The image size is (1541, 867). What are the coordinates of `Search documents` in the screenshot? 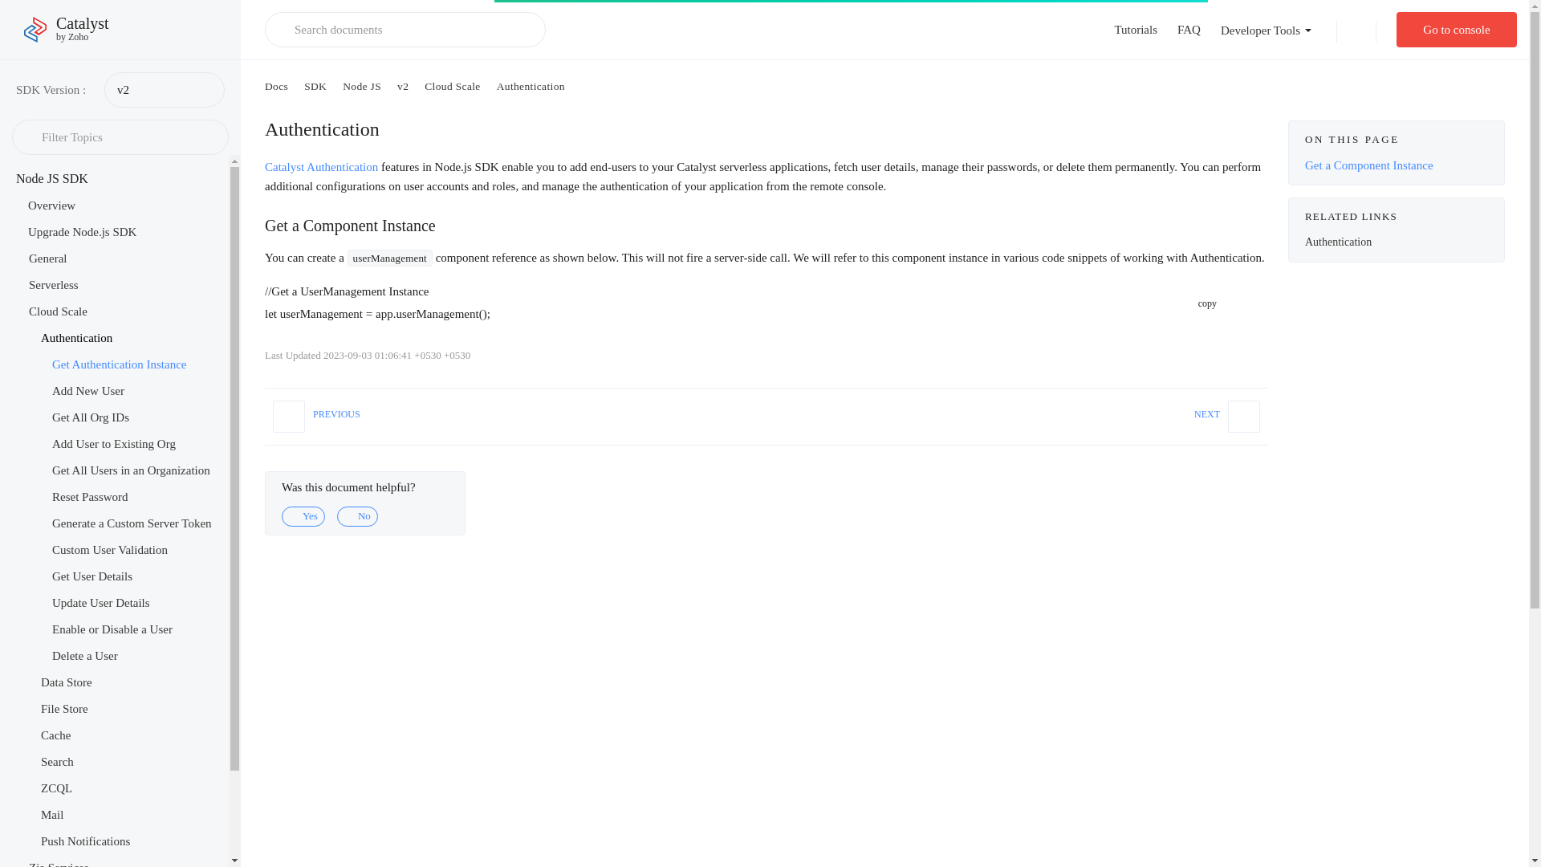 It's located at (405, 30).